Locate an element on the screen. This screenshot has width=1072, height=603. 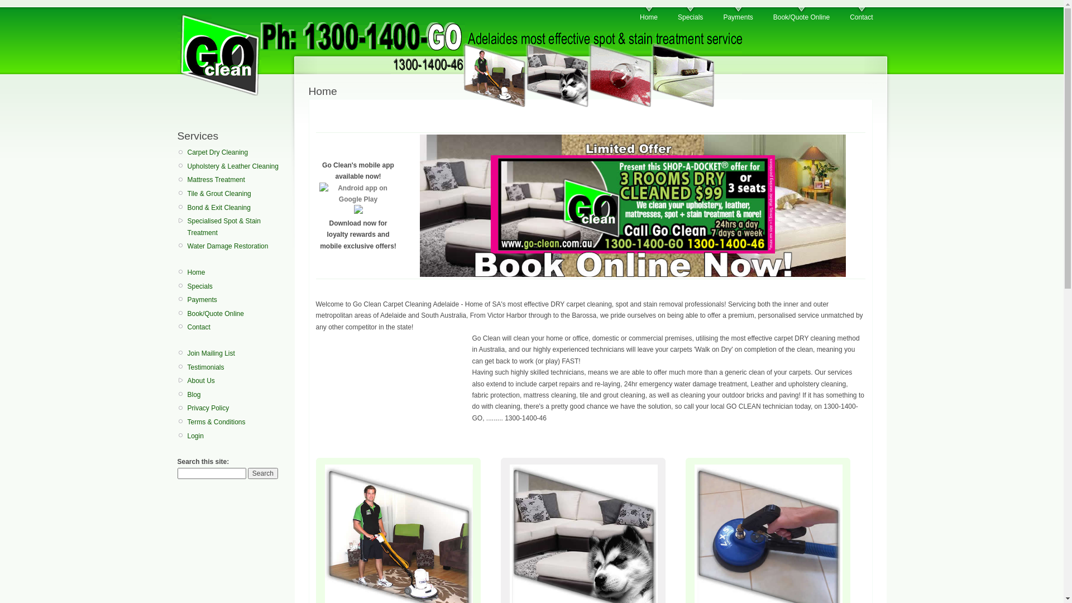
Join Mailing List is located at coordinates (237, 353).